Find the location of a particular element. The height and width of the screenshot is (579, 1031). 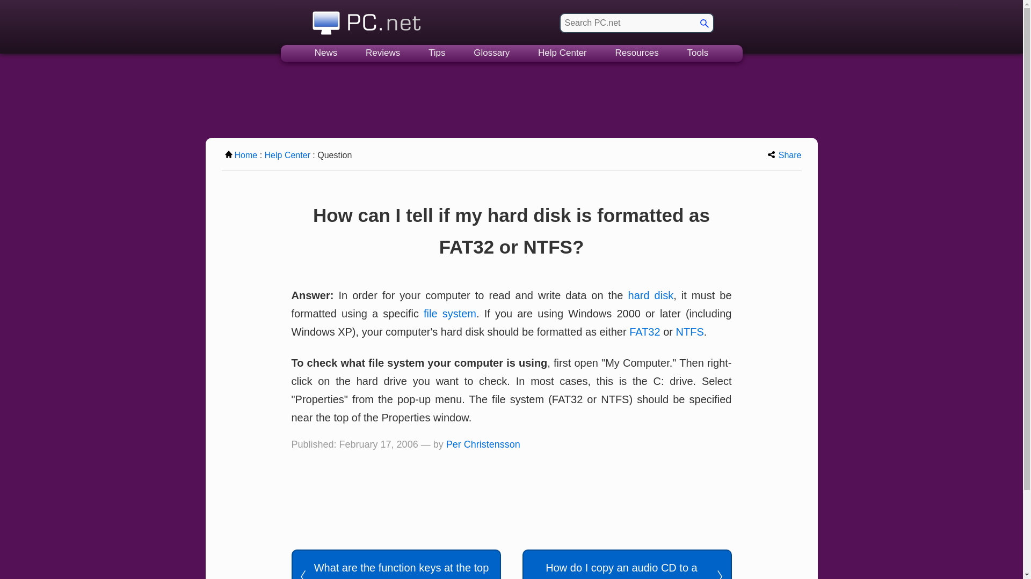

Home is located at coordinates (241, 155).